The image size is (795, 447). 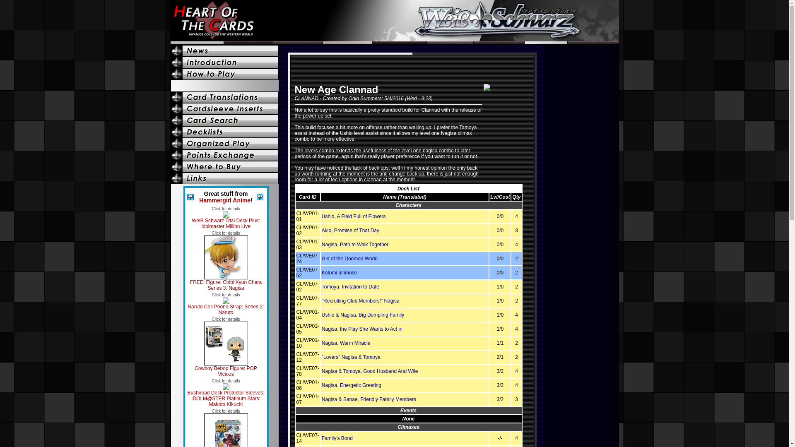 What do you see at coordinates (226, 304) in the screenshot?
I see `Points Exchange` at bounding box center [226, 304].